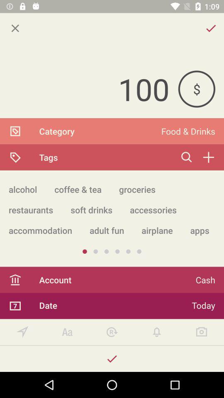 The image size is (224, 398). I want to click on close app, so click(15, 28).